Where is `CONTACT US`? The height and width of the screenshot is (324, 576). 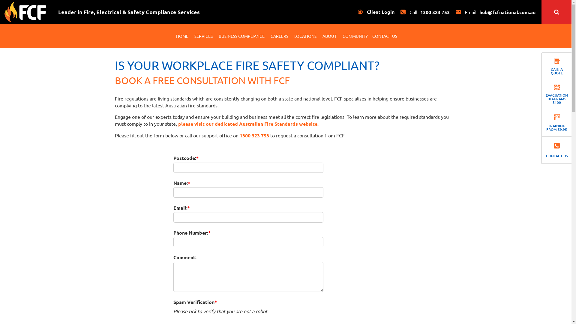 CONTACT US is located at coordinates (385, 36).